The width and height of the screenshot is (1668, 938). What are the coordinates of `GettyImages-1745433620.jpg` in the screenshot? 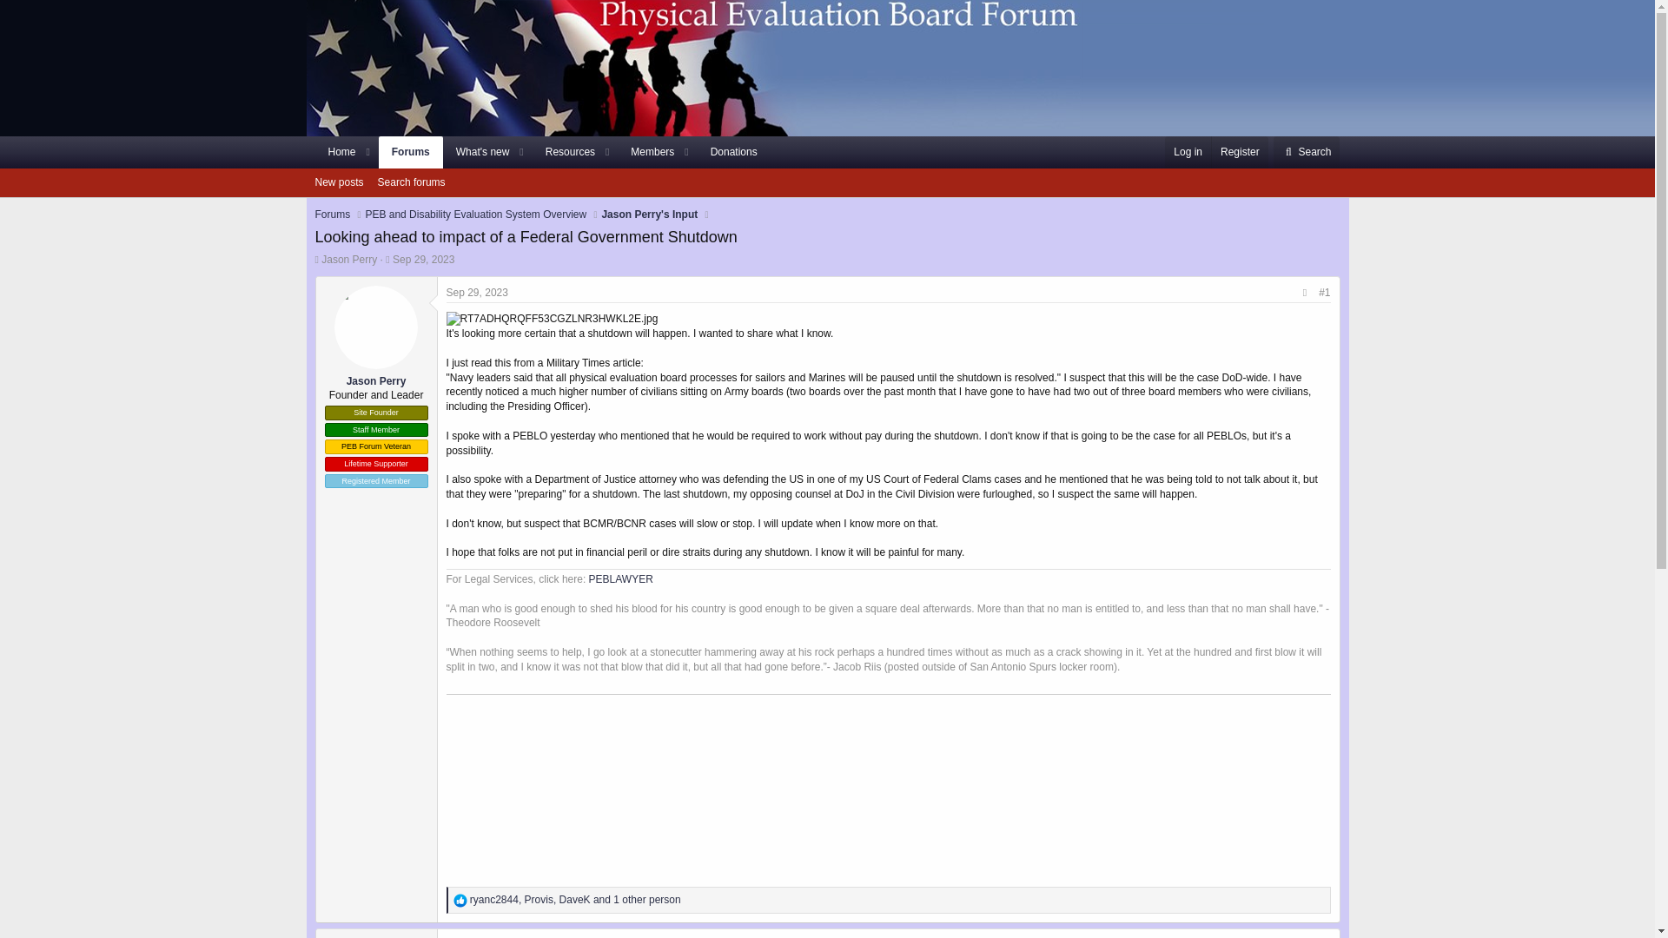 It's located at (339, 182).